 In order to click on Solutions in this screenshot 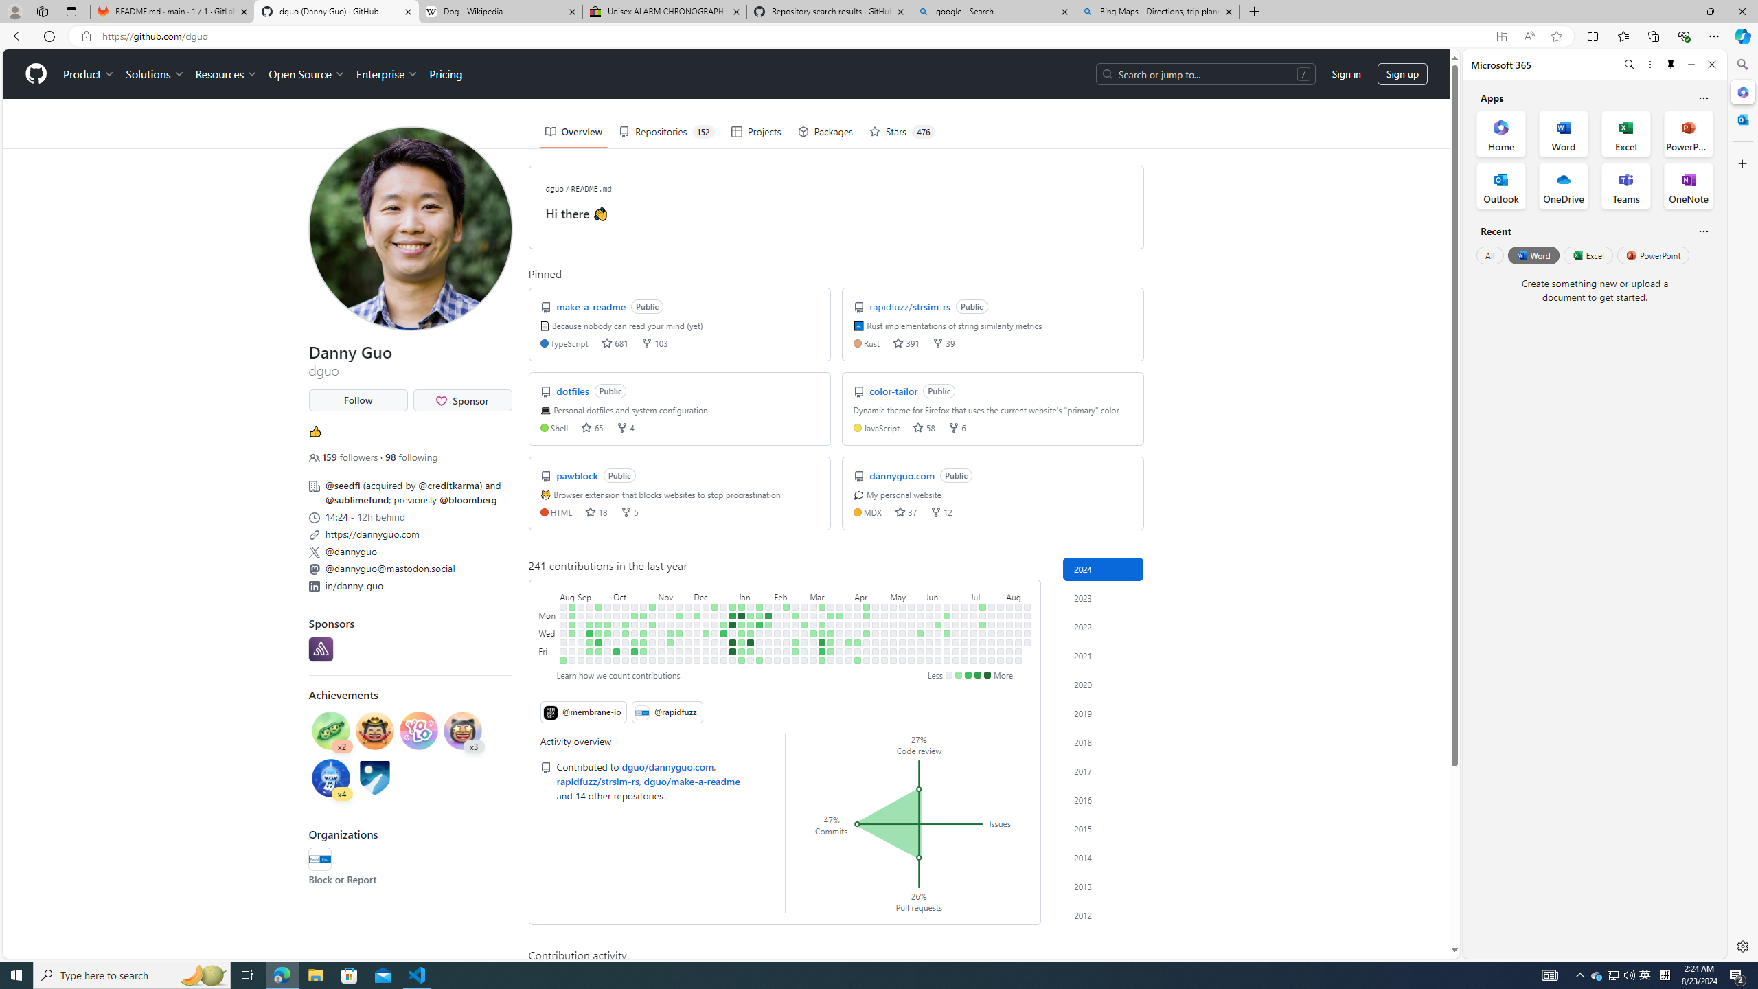, I will do `click(155, 74)`.